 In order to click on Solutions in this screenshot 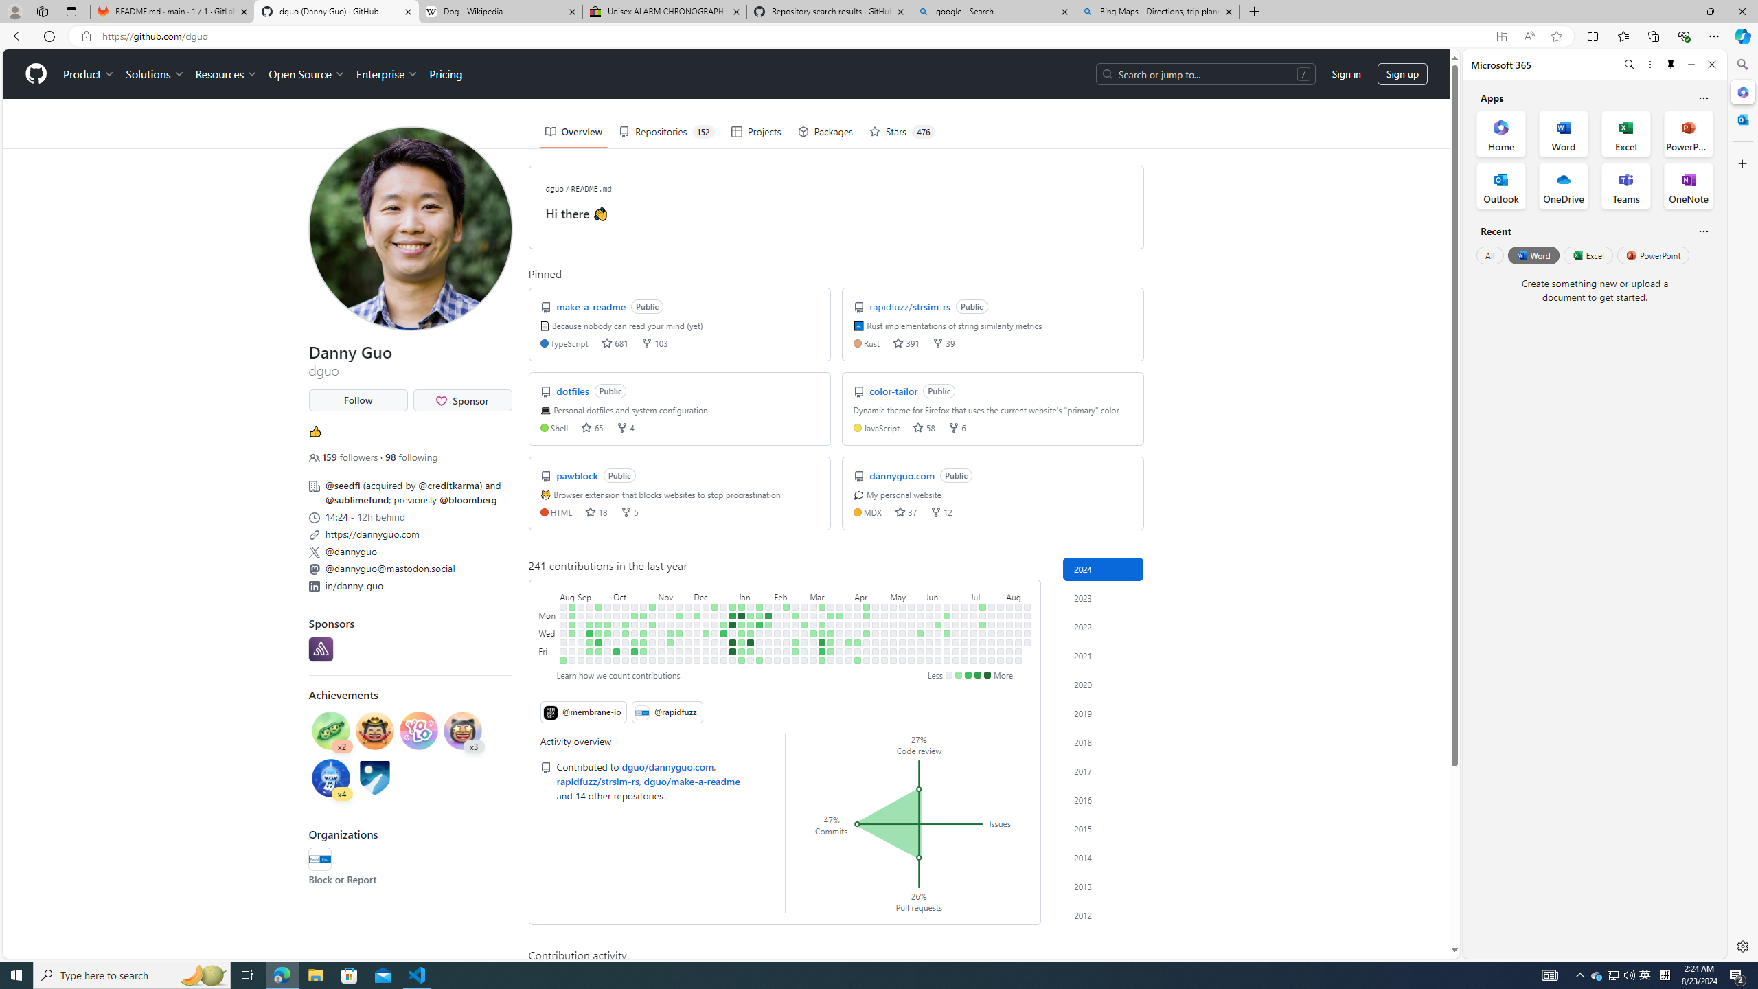, I will do `click(155, 74)`.